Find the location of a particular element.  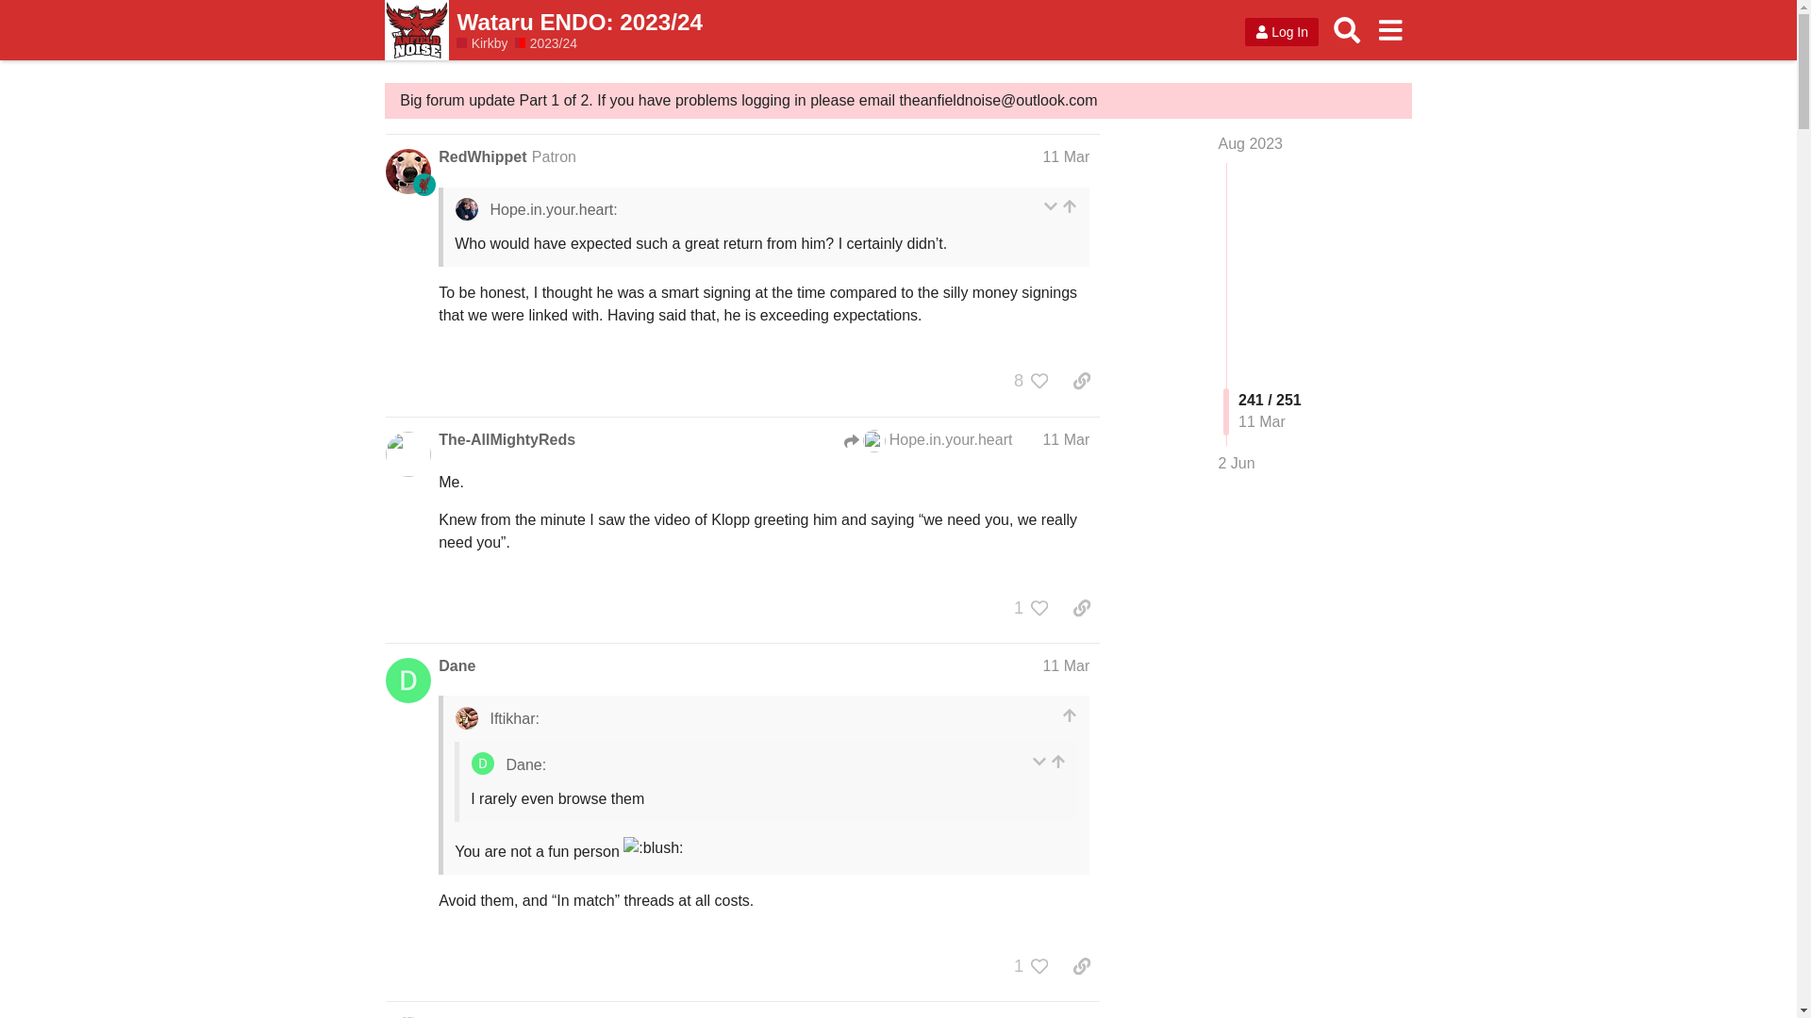

11 Mar is located at coordinates (1066, 1016).